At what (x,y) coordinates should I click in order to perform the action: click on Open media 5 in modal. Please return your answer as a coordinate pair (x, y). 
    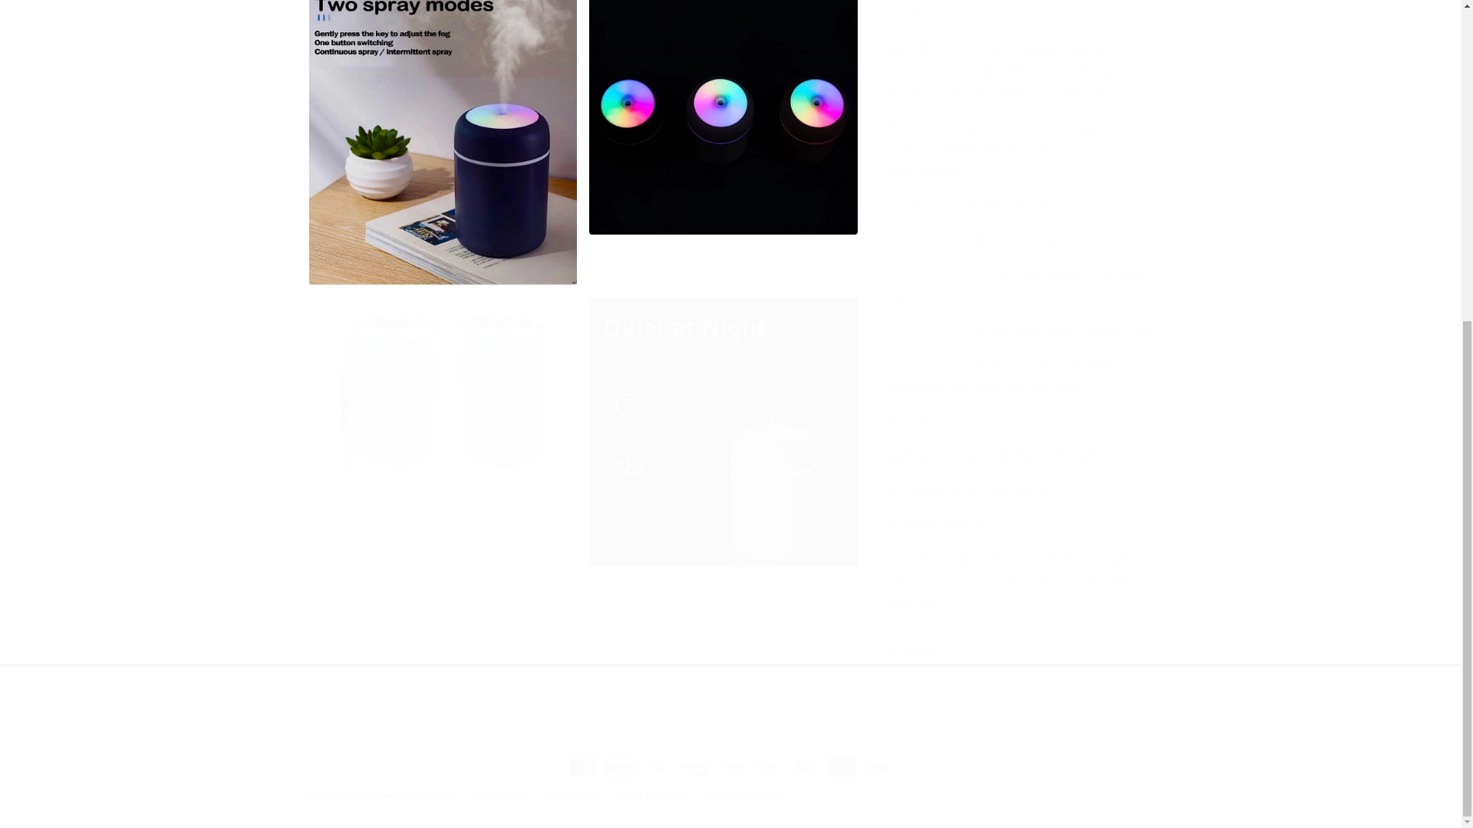
    Looking at the image, I should click on (723, 431).